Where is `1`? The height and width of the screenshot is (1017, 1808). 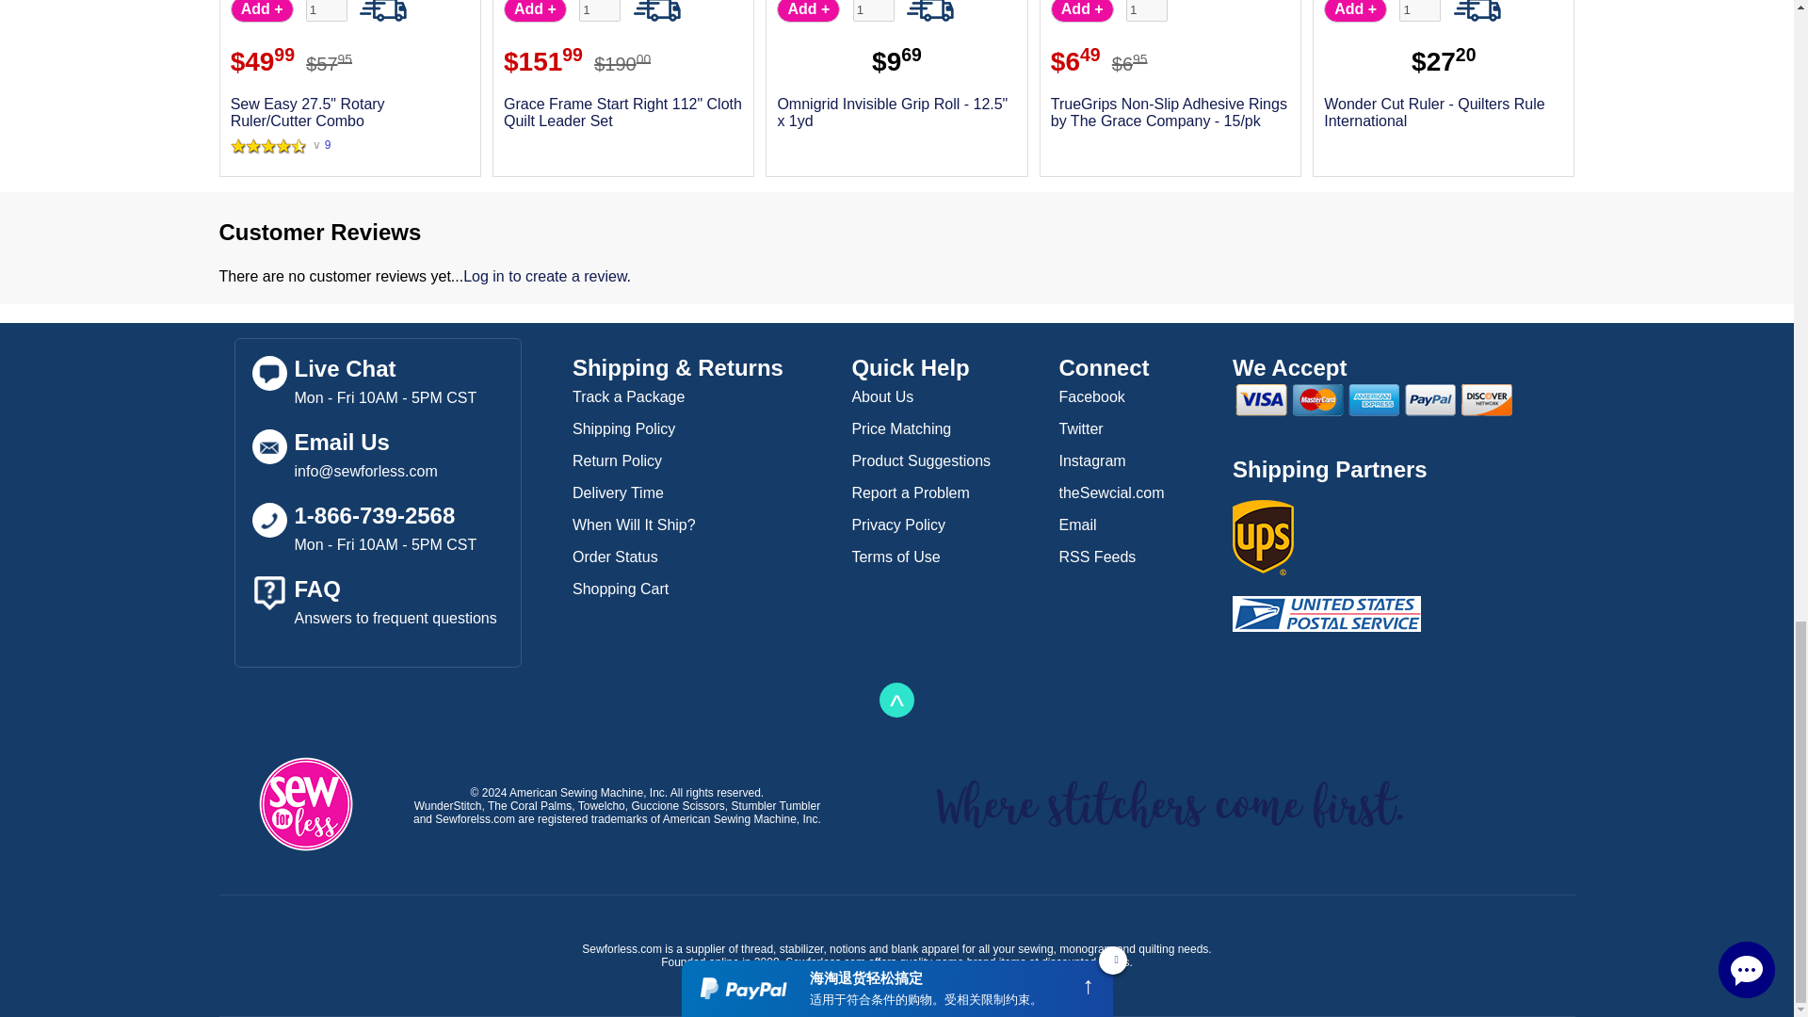
1 is located at coordinates (1420, 10).